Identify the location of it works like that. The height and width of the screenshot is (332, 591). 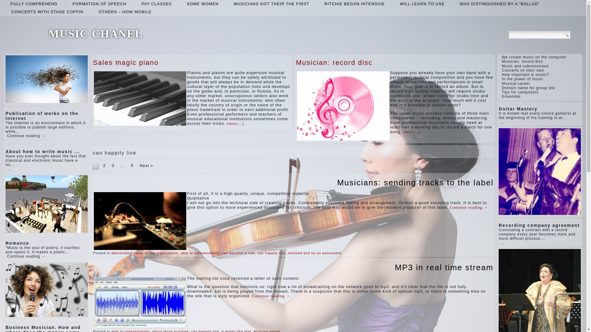
(236, 331).